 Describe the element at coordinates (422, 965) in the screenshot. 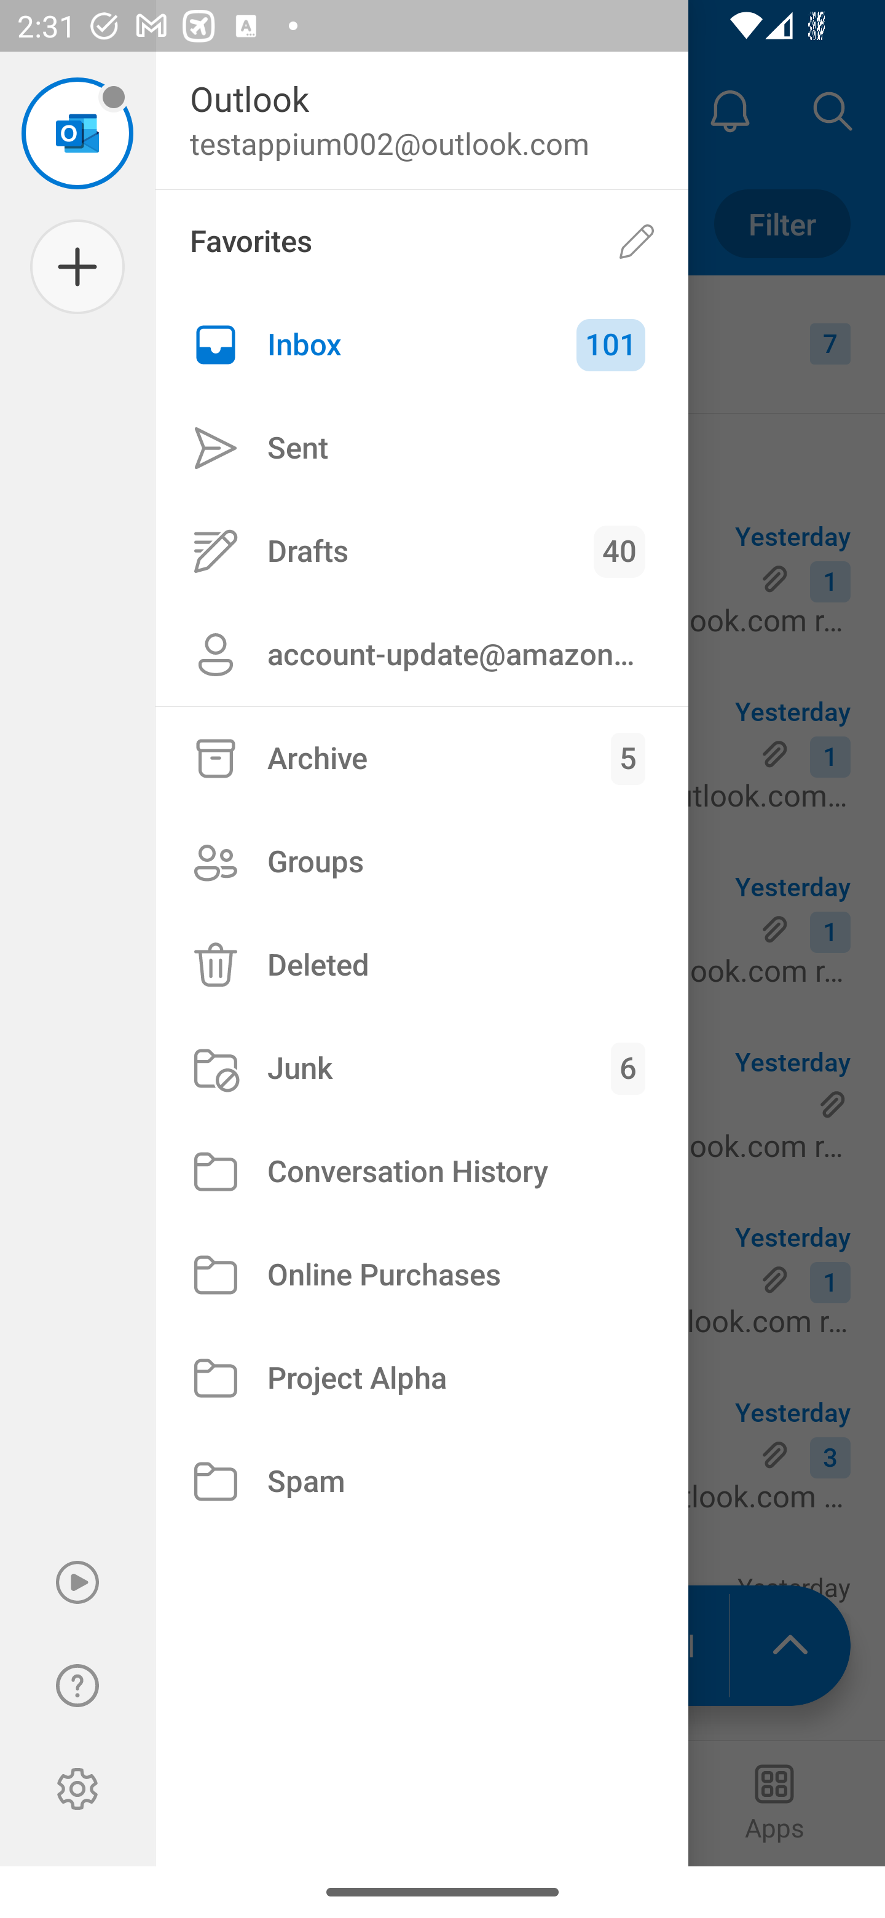

I see `Deleted Deleted, 4 of 9, level 1` at that location.